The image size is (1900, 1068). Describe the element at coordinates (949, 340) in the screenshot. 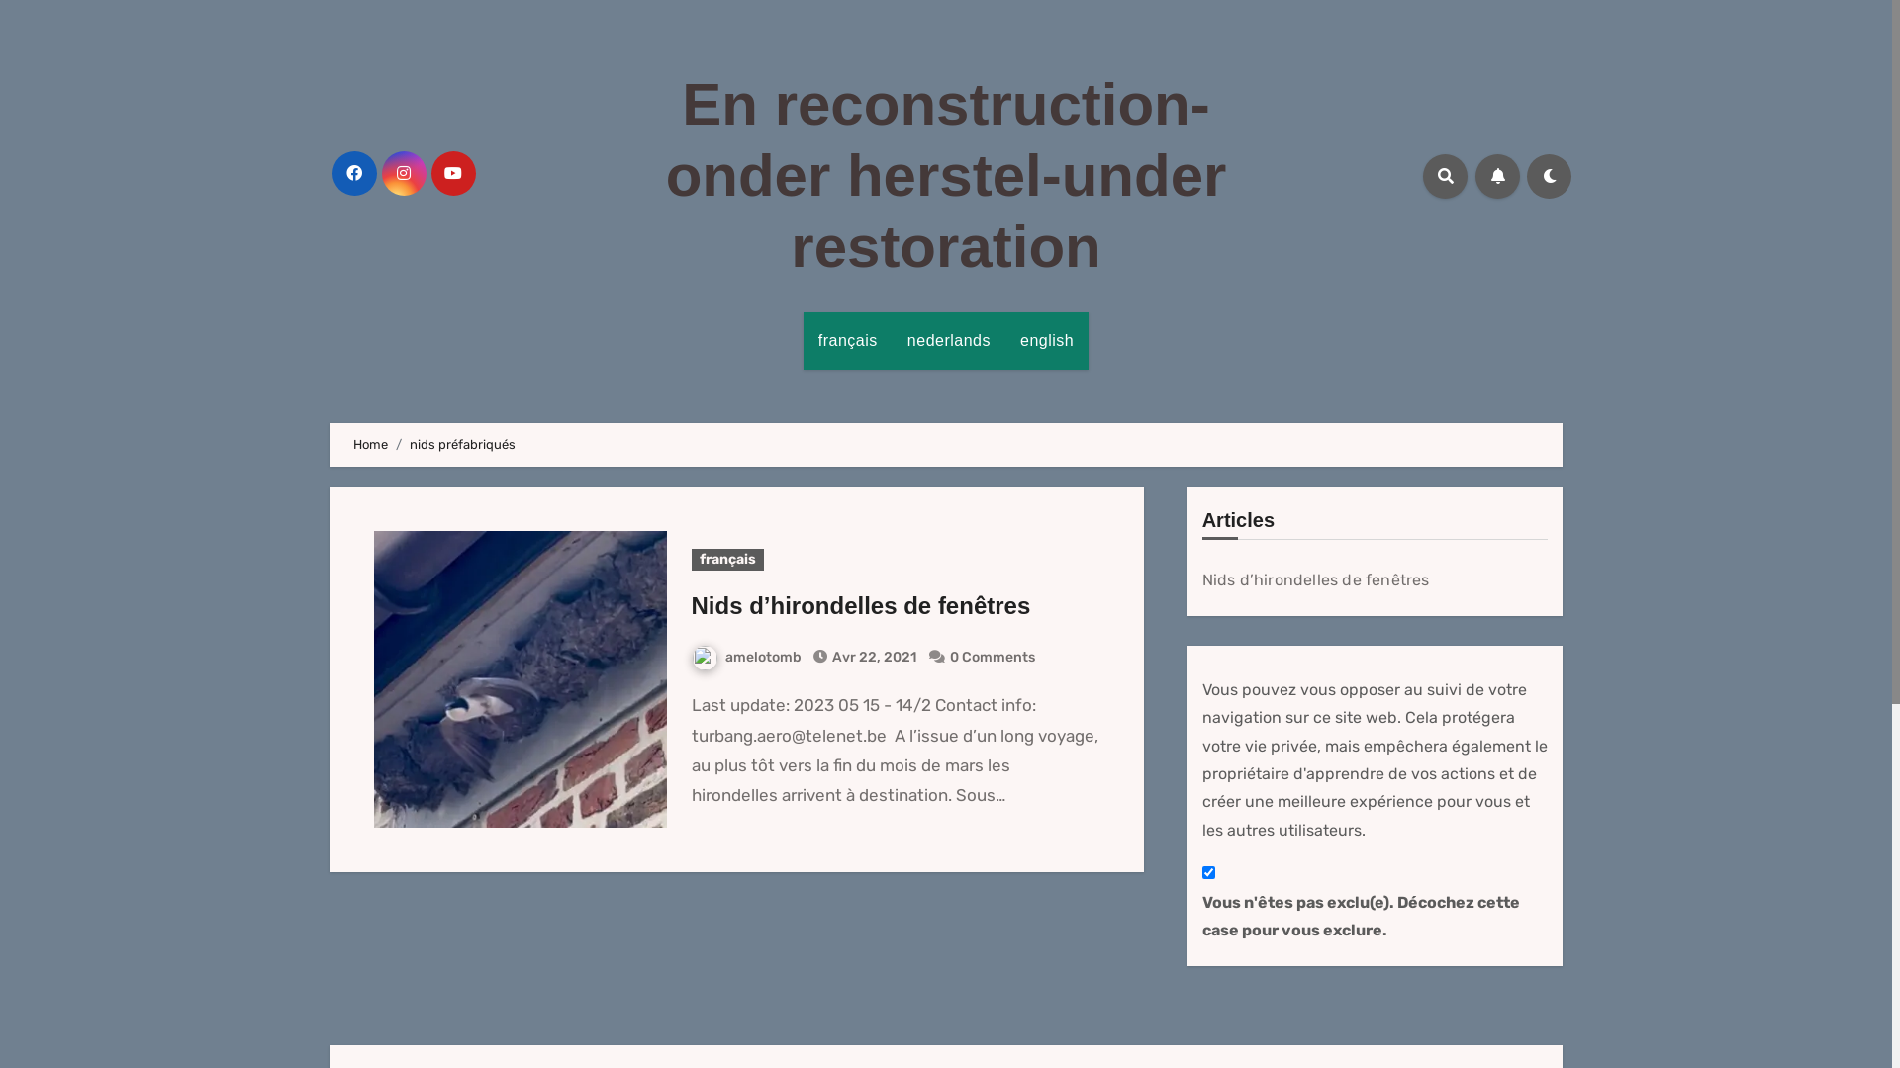

I see `nederlands` at that location.